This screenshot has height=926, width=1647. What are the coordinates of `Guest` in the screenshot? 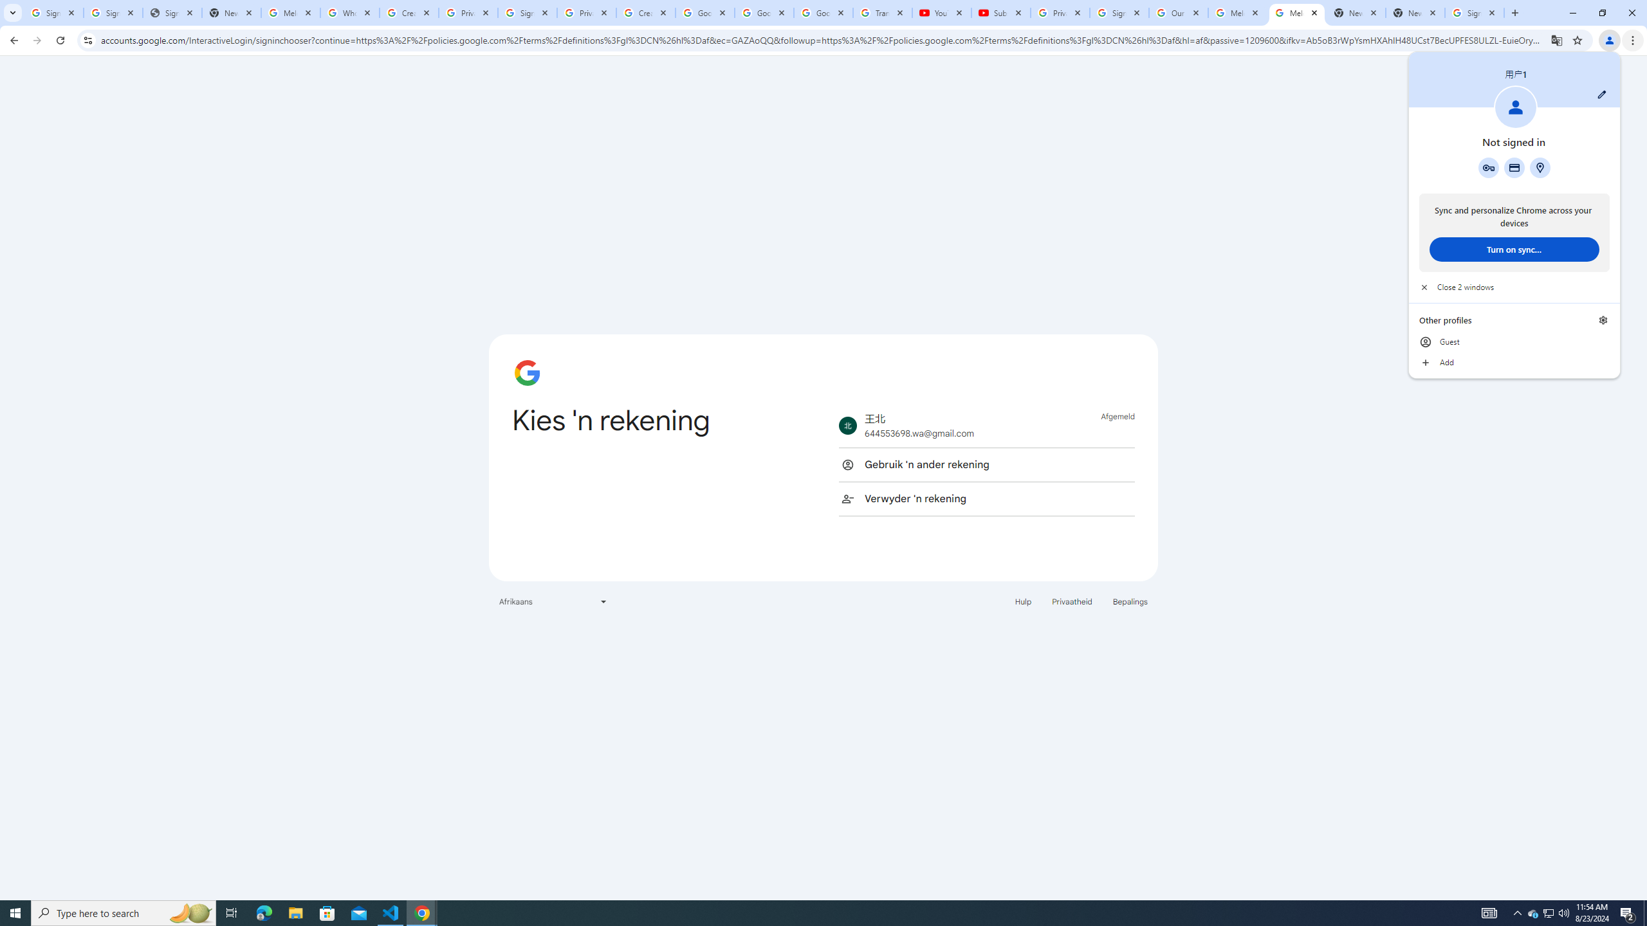 It's located at (1514, 342).